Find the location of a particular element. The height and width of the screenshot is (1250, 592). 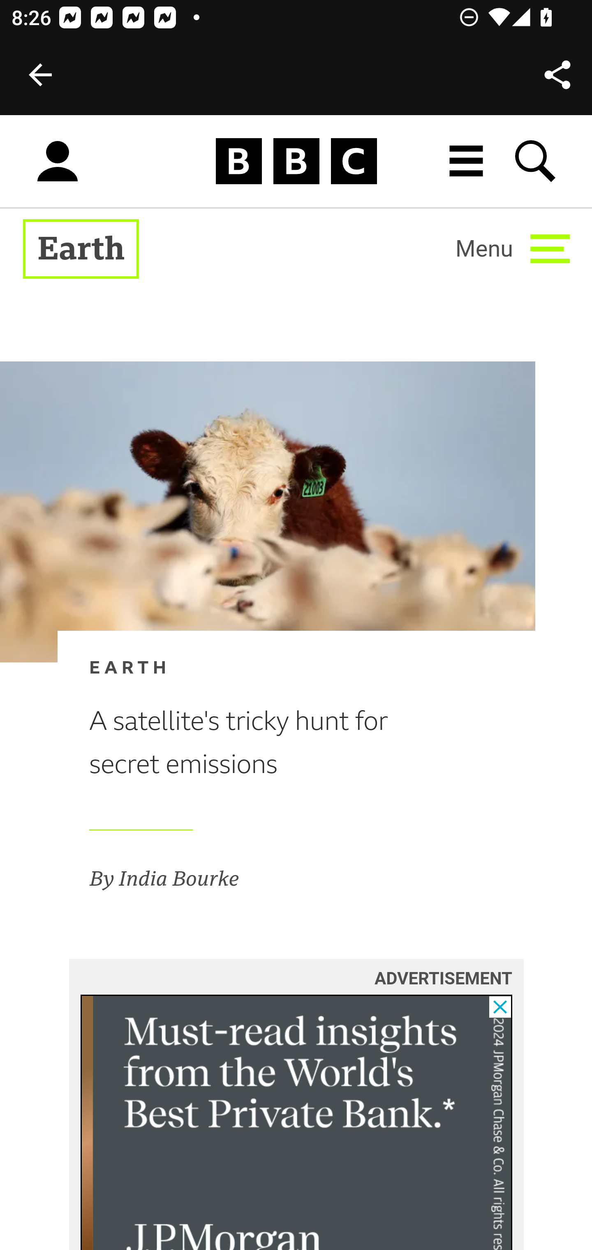

All BBC destinations menu is located at coordinates (467, 161).